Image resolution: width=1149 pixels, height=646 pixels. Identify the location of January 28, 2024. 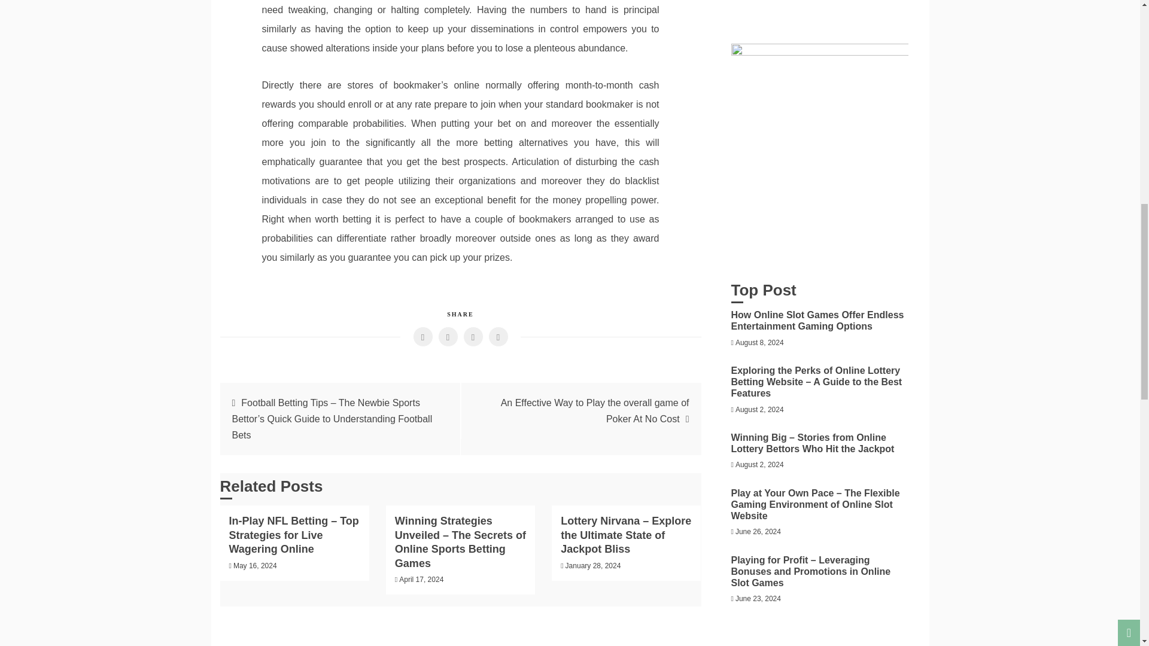
(593, 565).